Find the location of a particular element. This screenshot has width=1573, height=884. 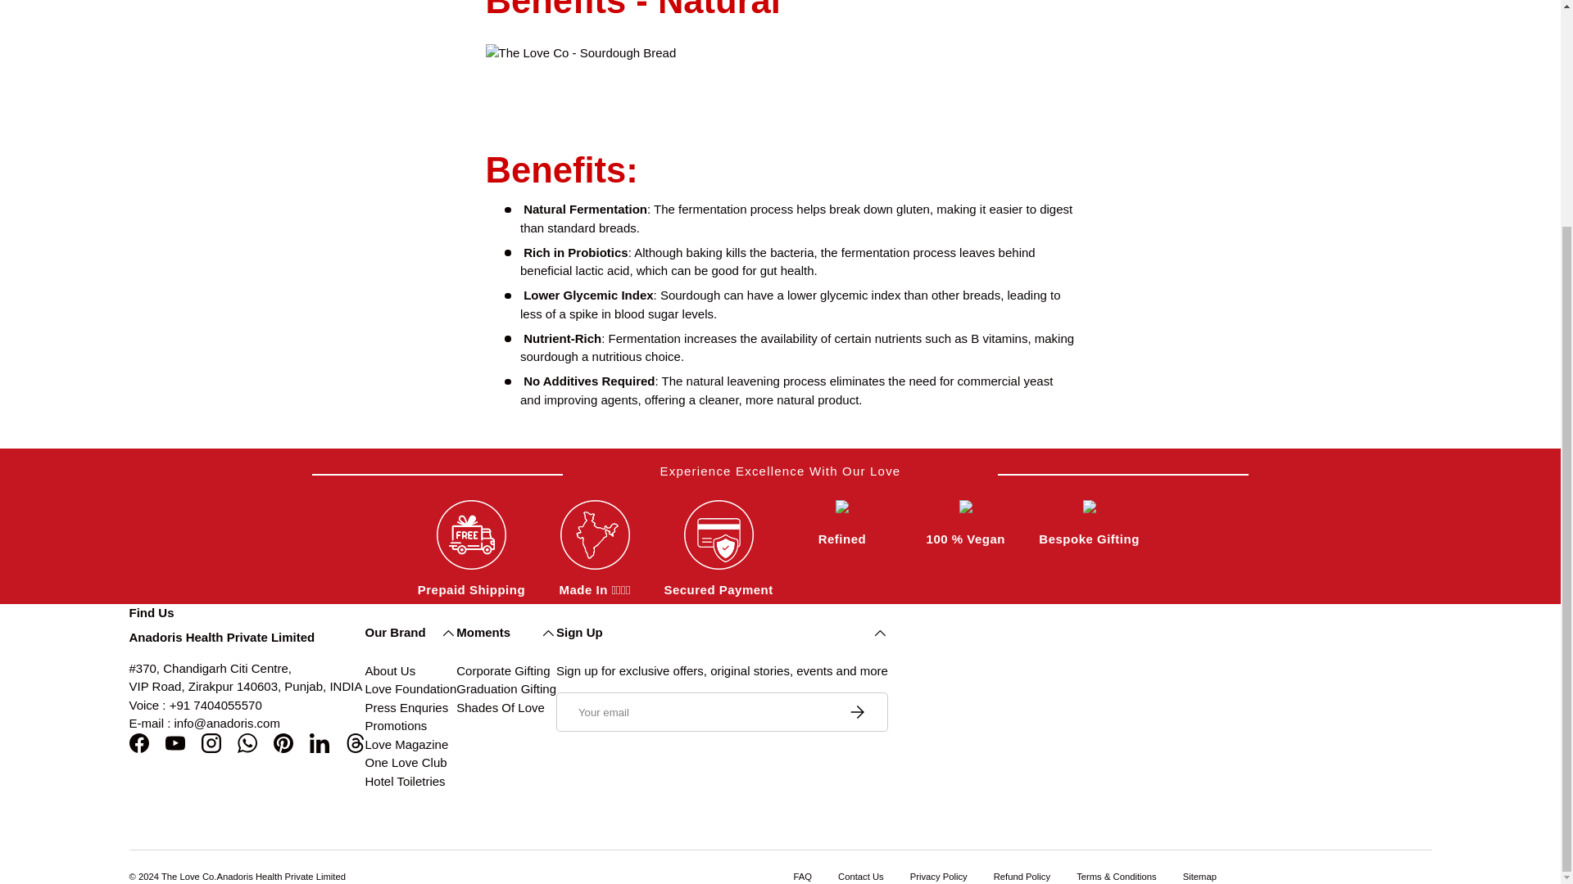

The Love Co on LinkedIn is located at coordinates (320, 742).